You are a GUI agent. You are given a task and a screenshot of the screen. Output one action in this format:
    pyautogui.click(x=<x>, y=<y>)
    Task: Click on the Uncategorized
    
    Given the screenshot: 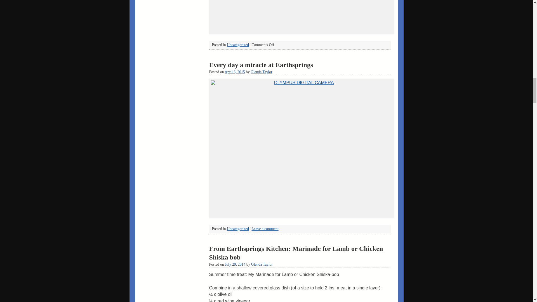 What is the action you would take?
    pyautogui.click(x=238, y=45)
    